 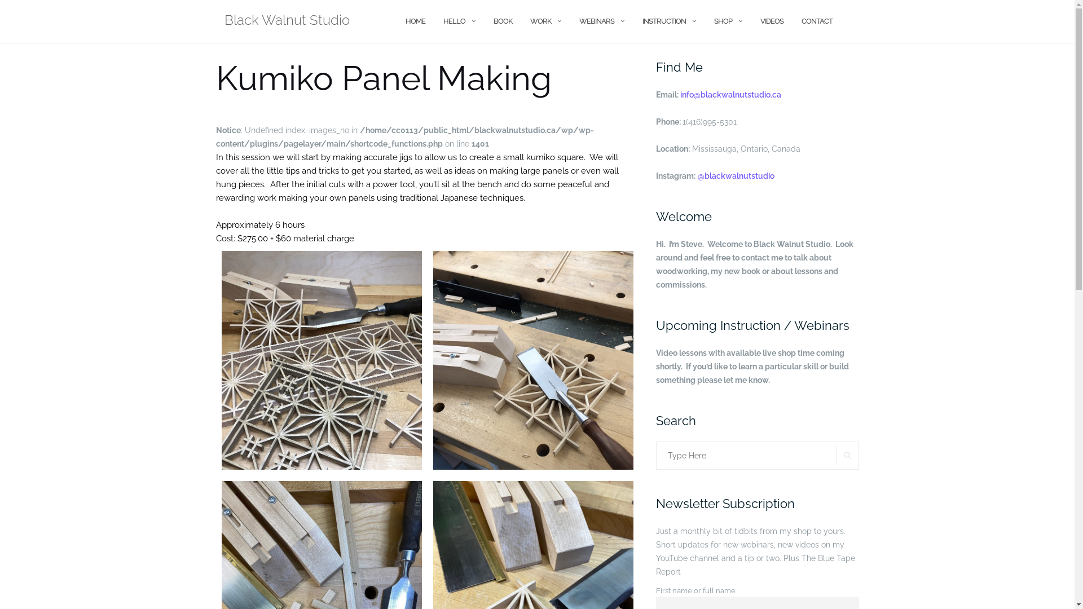 What do you see at coordinates (322, 463) in the screenshot?
I see `kumiko lead` at bounding box center [322, 463].